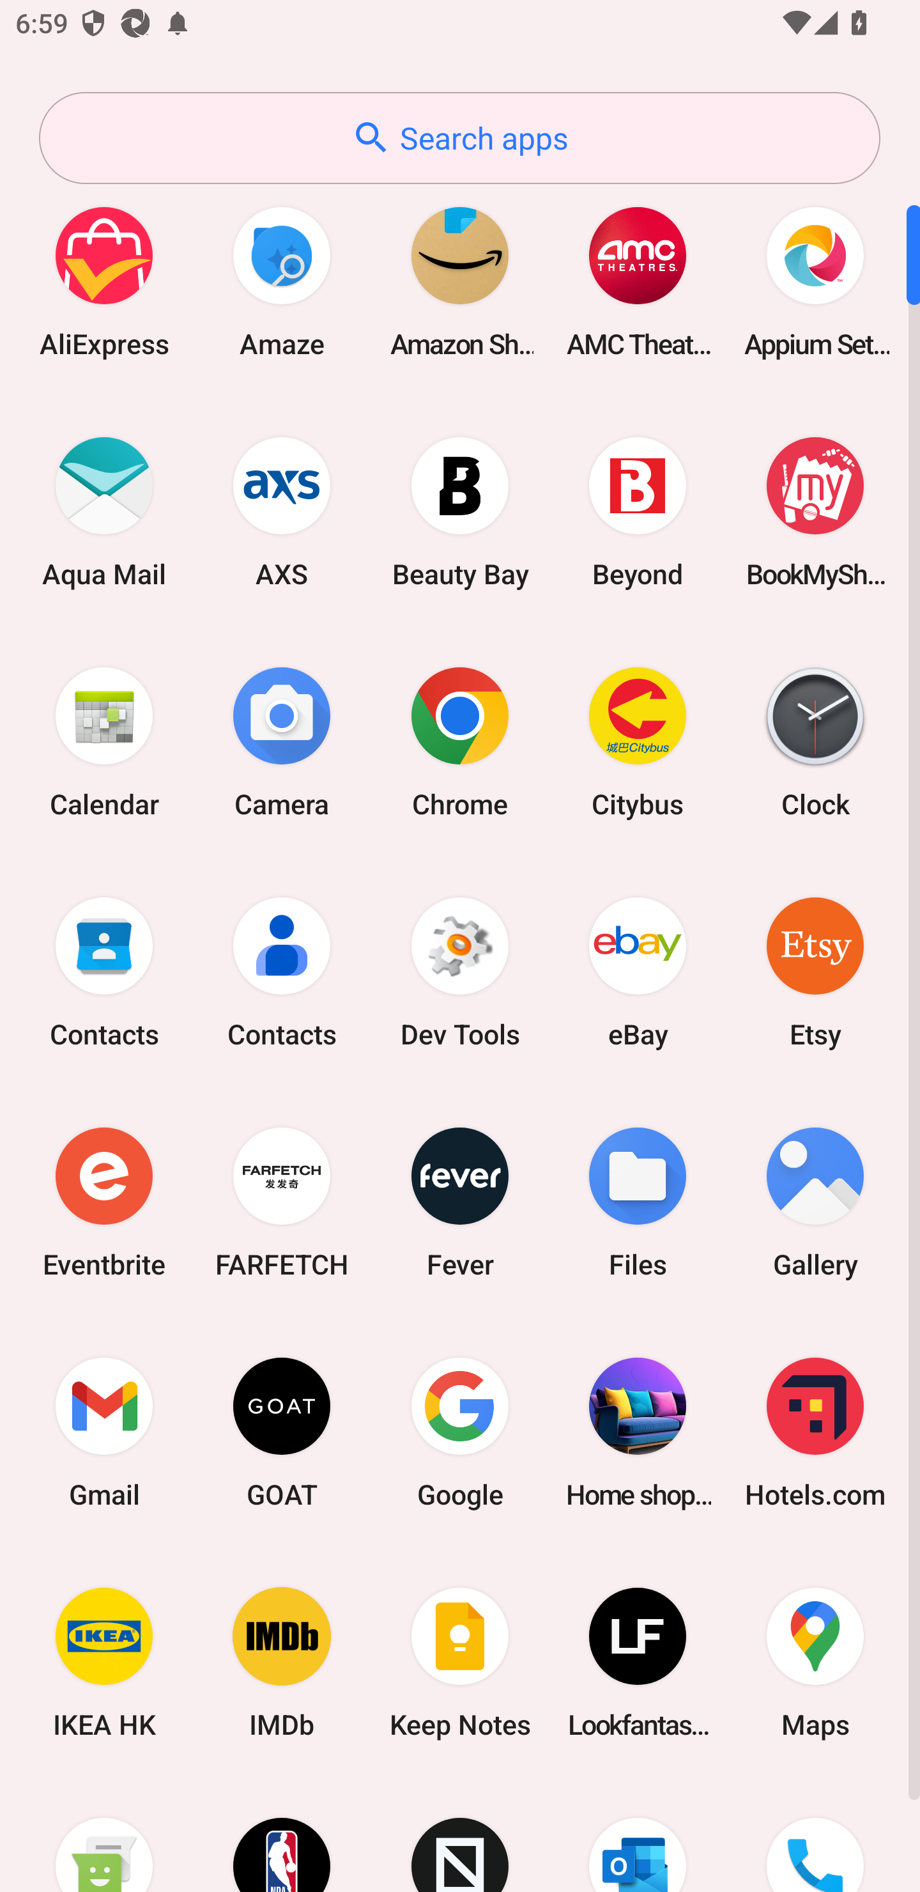  Describe the element at coordinates (815, 741) in the screenshot. I see `Clock` at that location.